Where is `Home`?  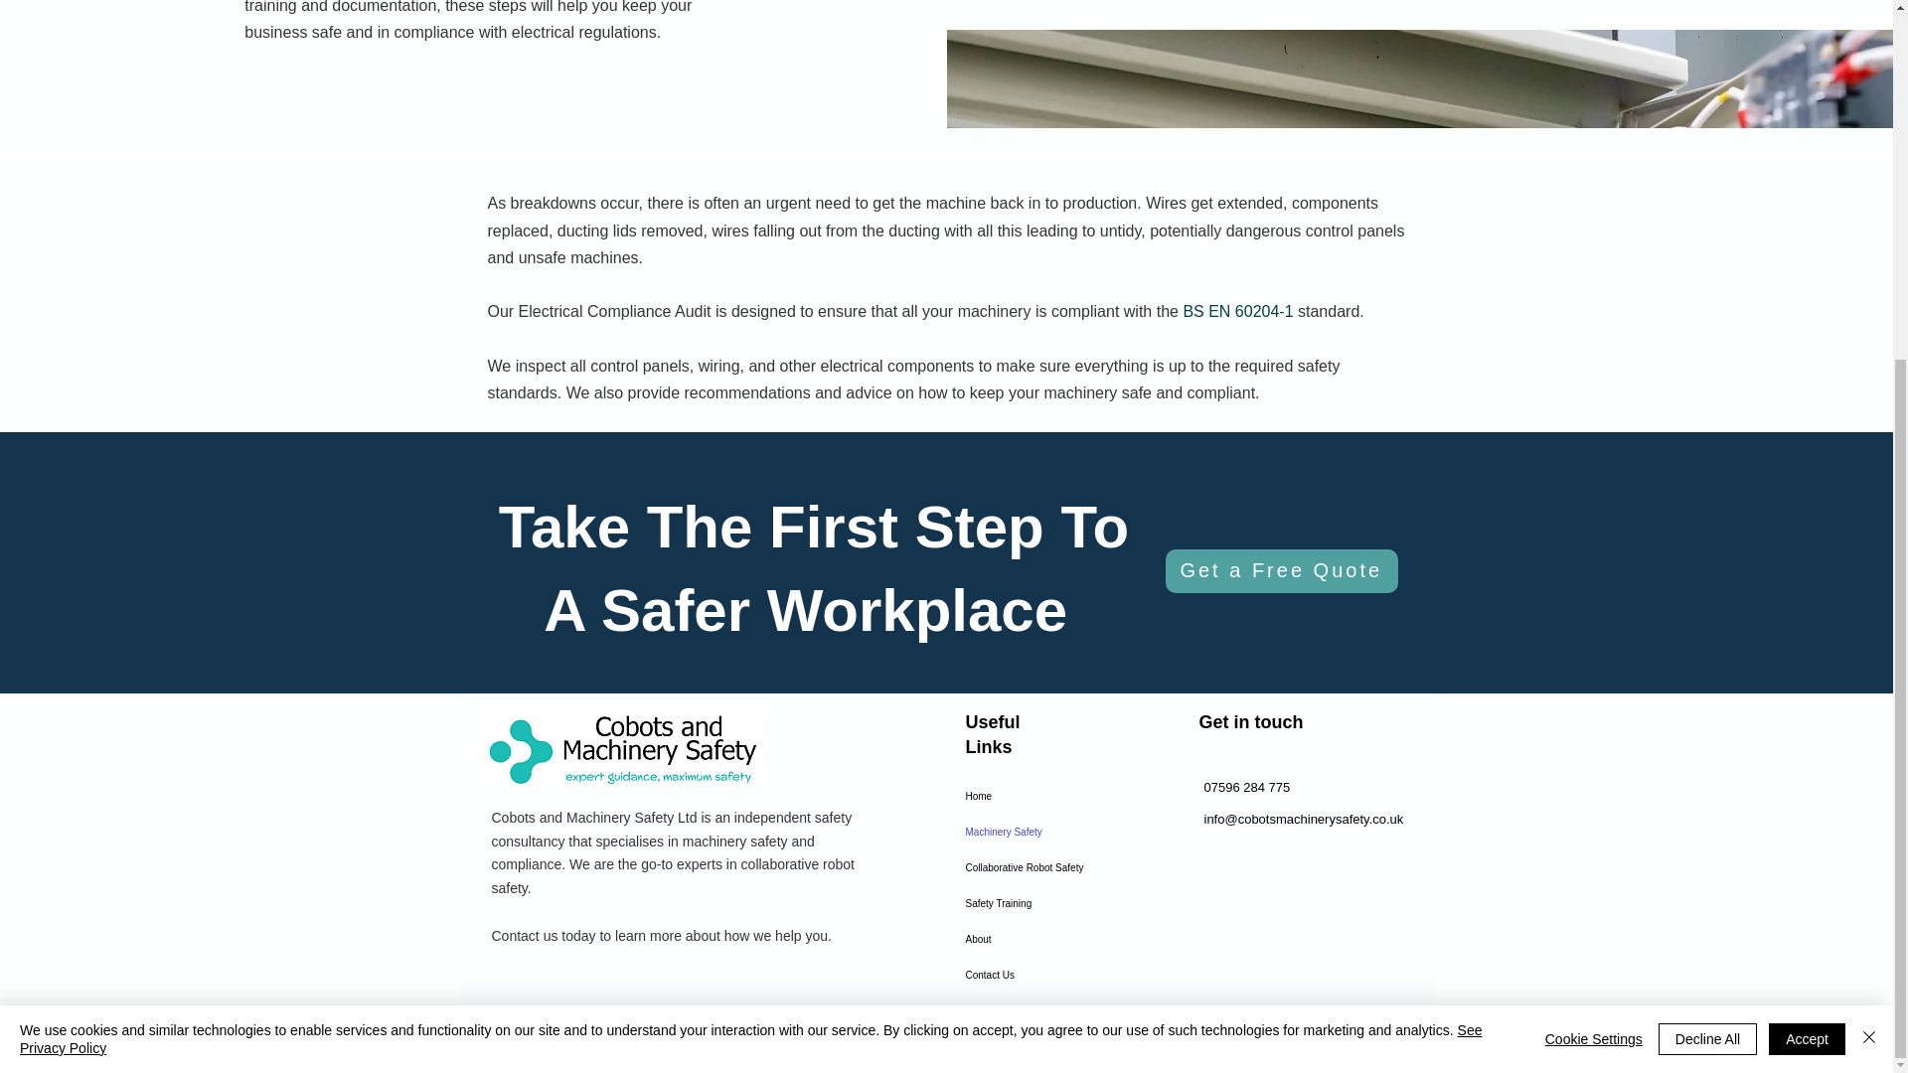
Home is located at coordinates (1035, 797).